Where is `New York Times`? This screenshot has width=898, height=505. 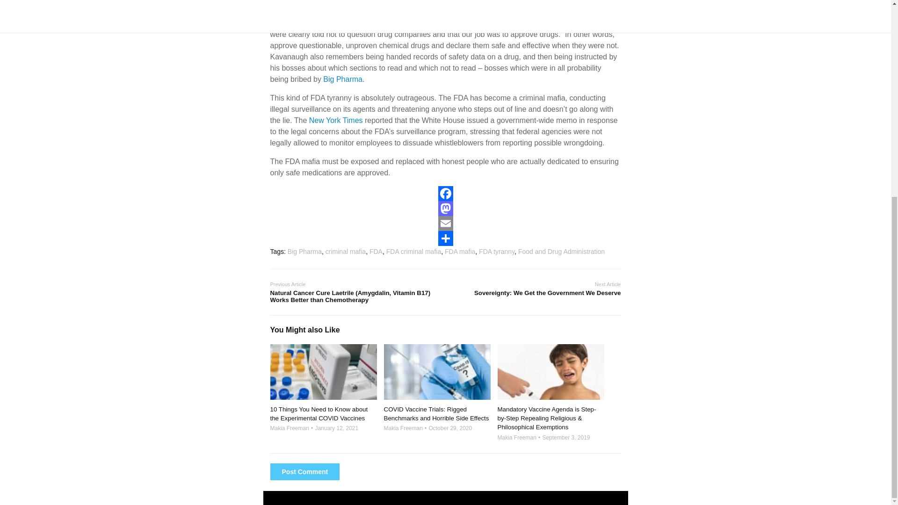
New York Times is located at coordinates (336, 120).